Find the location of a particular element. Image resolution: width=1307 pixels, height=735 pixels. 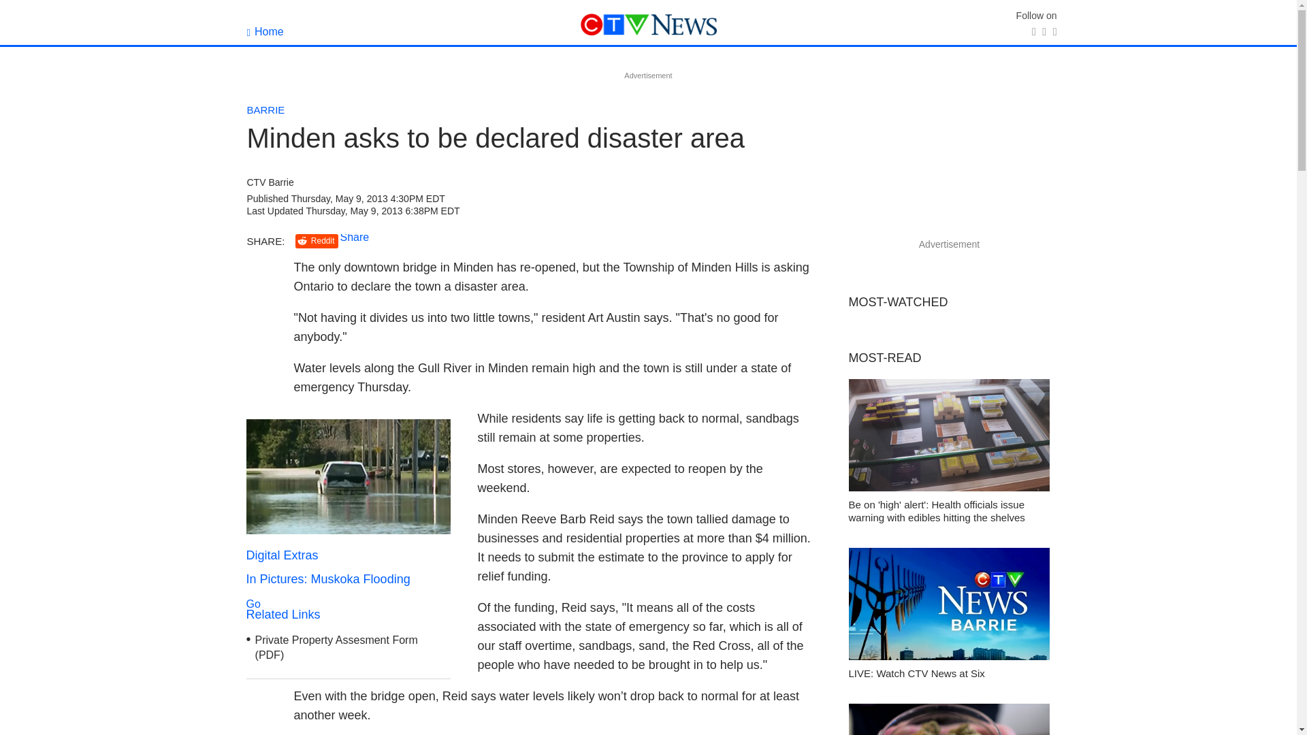

More about Digital Extras is located at coordinates (349, 476).